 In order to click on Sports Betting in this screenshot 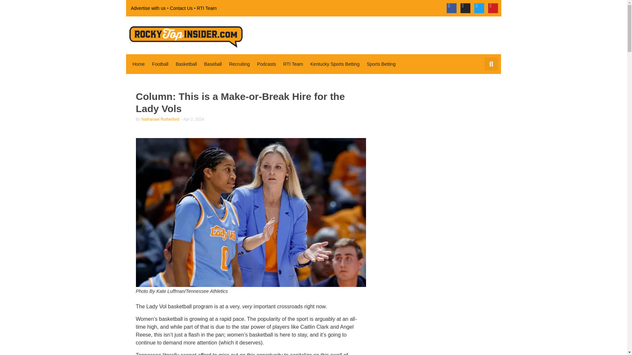, I will do `click(381, 64)`.